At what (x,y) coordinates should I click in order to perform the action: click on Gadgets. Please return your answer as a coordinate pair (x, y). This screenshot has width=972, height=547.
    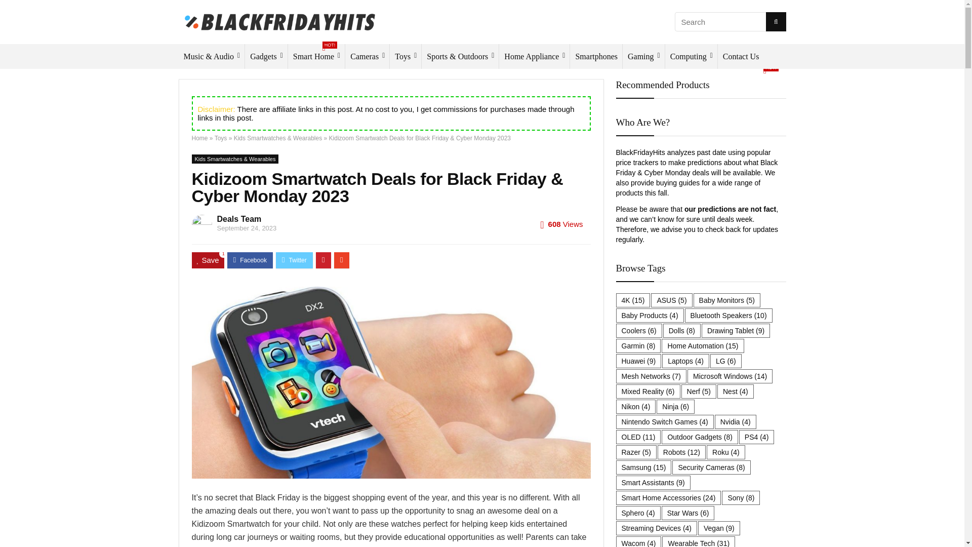
    Looking at the image, I should click on (266, 57).